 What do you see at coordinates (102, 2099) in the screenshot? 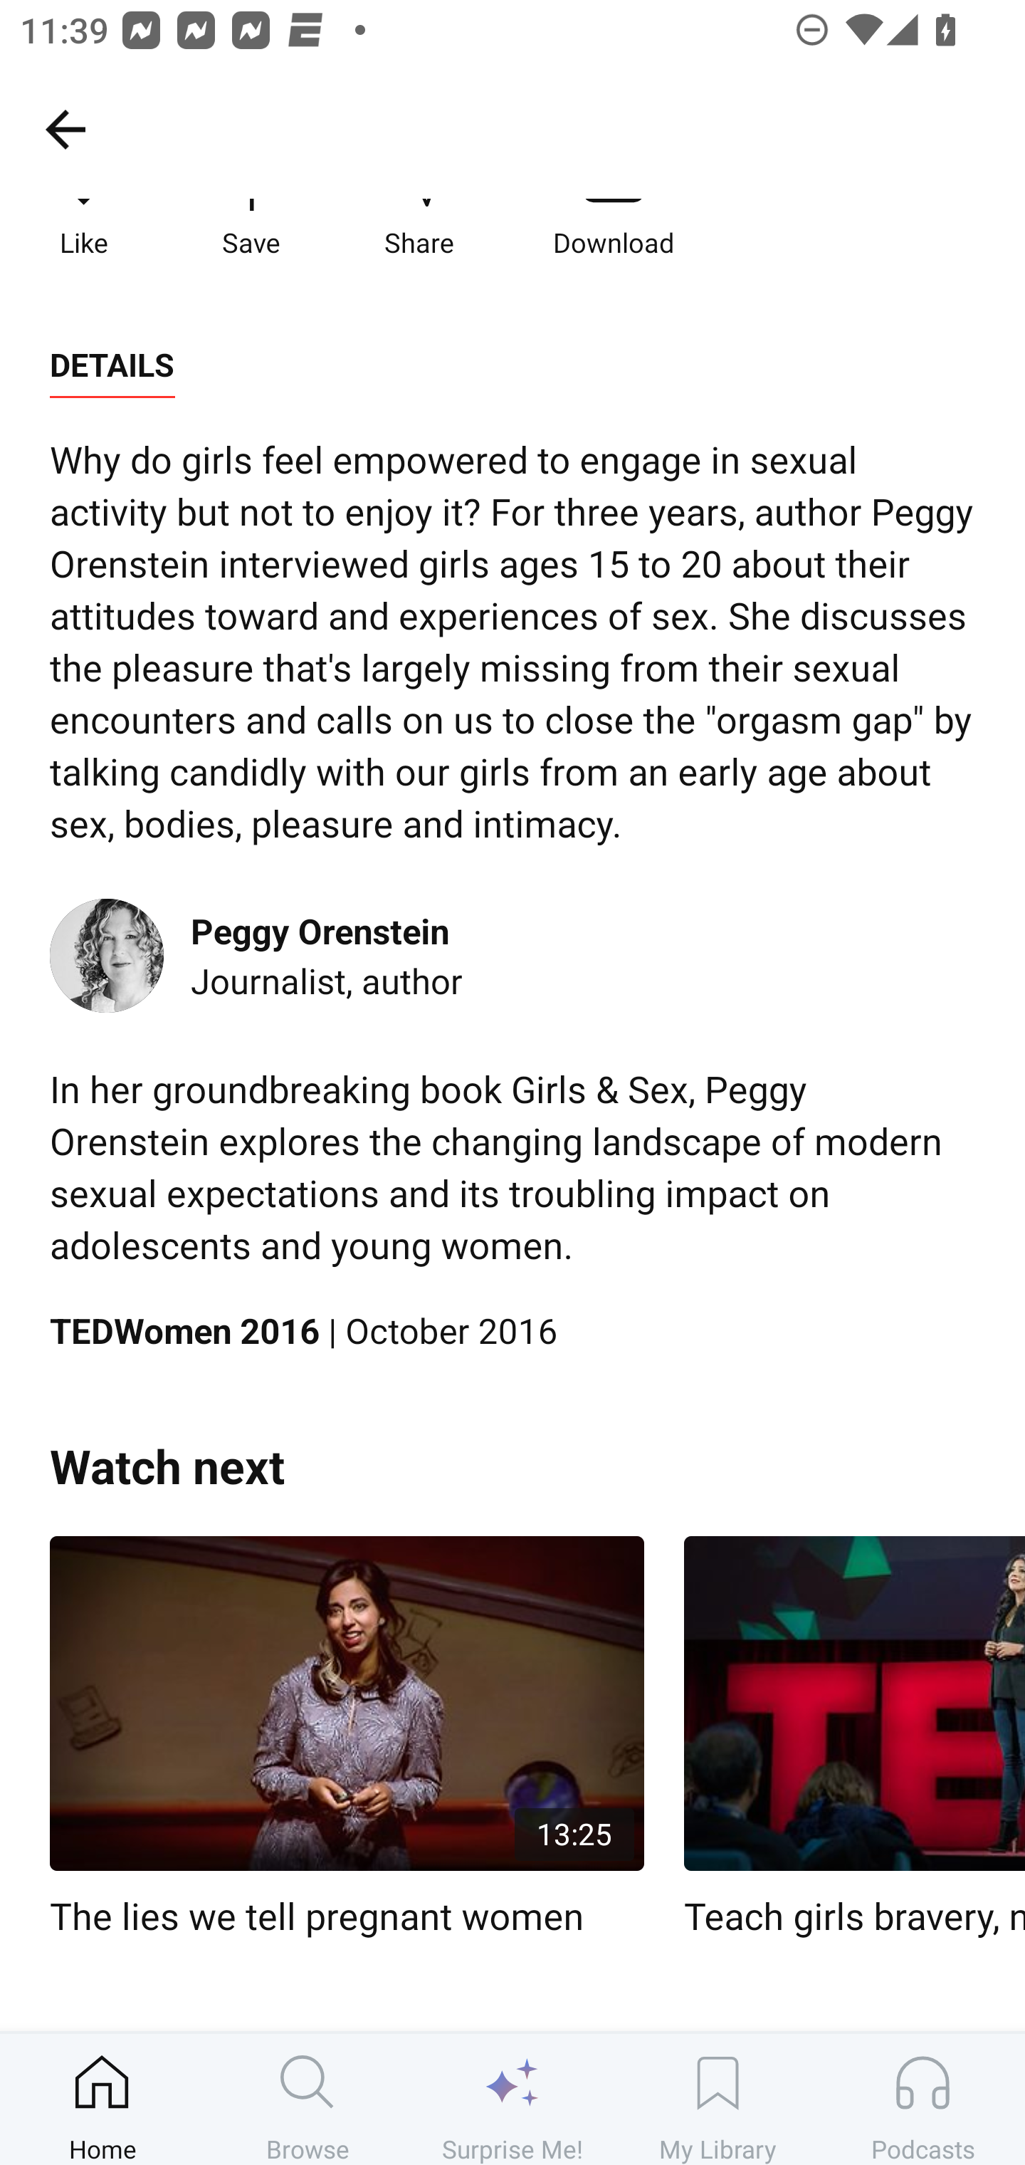
I see `Home` at bounding box center [102, 2099].